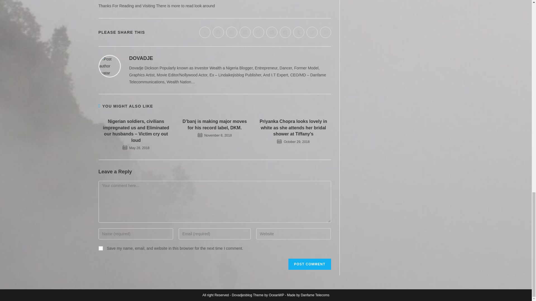  I want to click on Opens in a new window, so click(312, 32).